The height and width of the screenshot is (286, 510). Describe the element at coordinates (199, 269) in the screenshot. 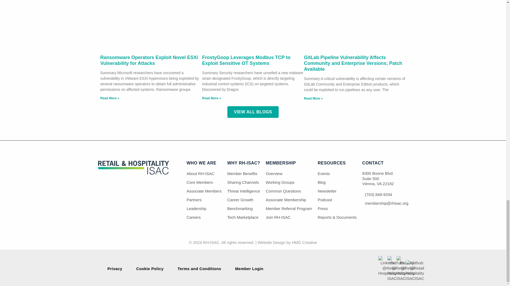

I see `Terms and Conditions ` at that location.